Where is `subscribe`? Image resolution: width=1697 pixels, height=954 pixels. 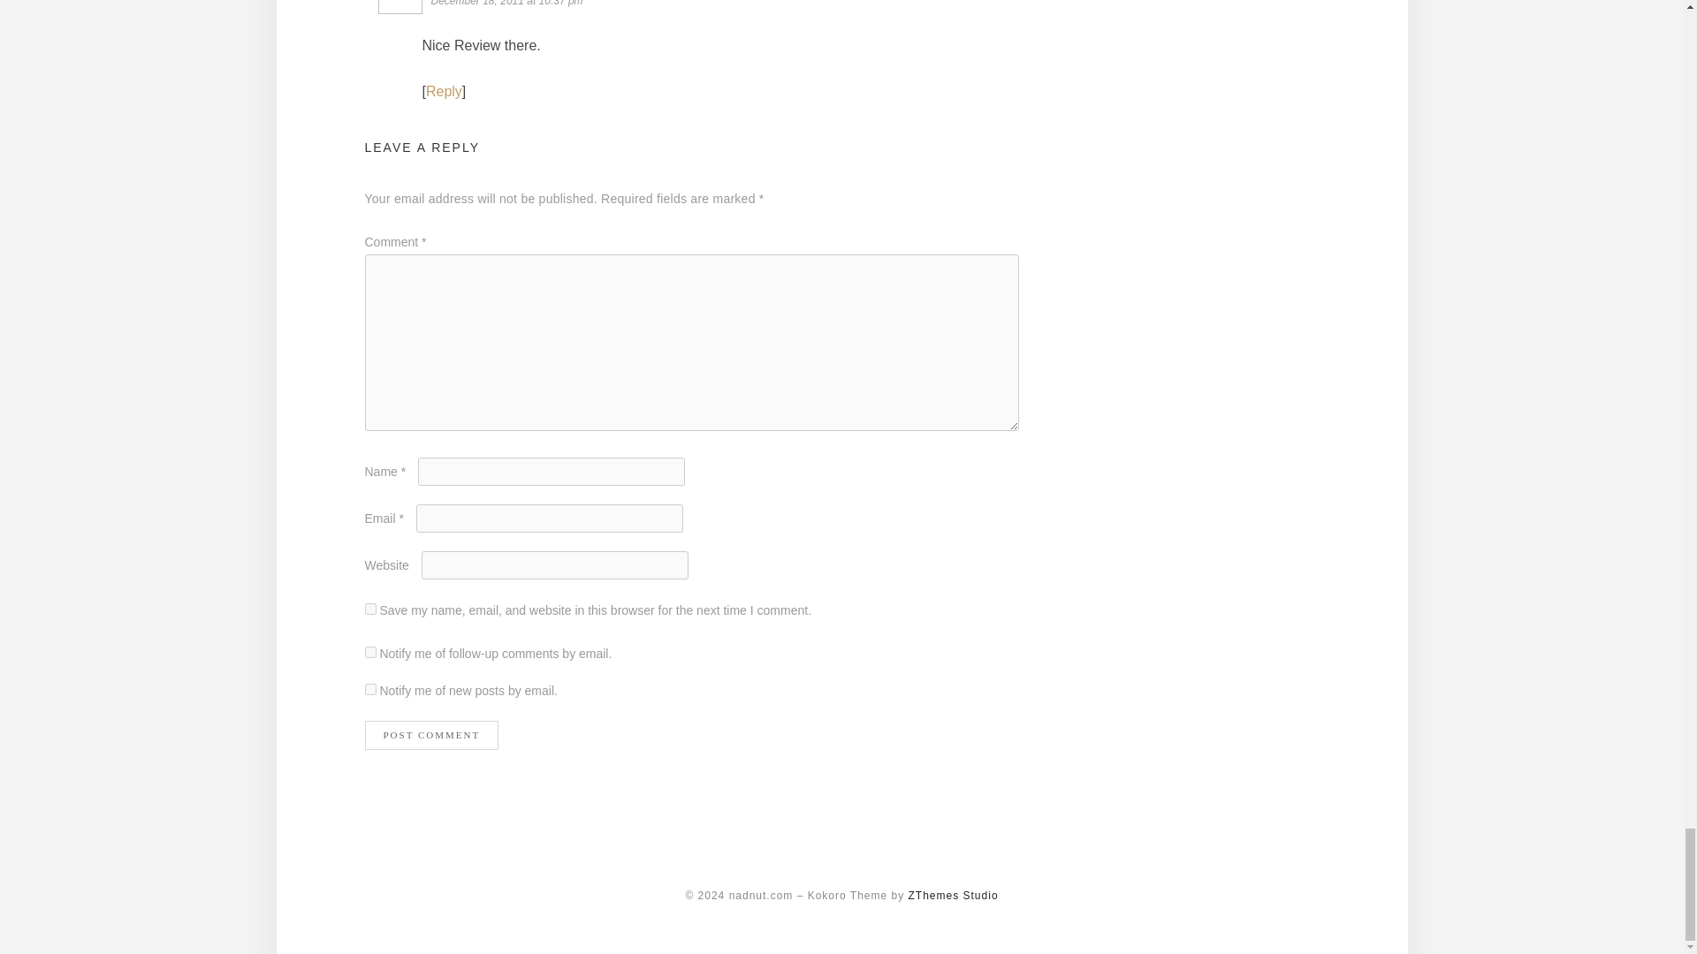 subscribe is located at coordinates (369, 652).